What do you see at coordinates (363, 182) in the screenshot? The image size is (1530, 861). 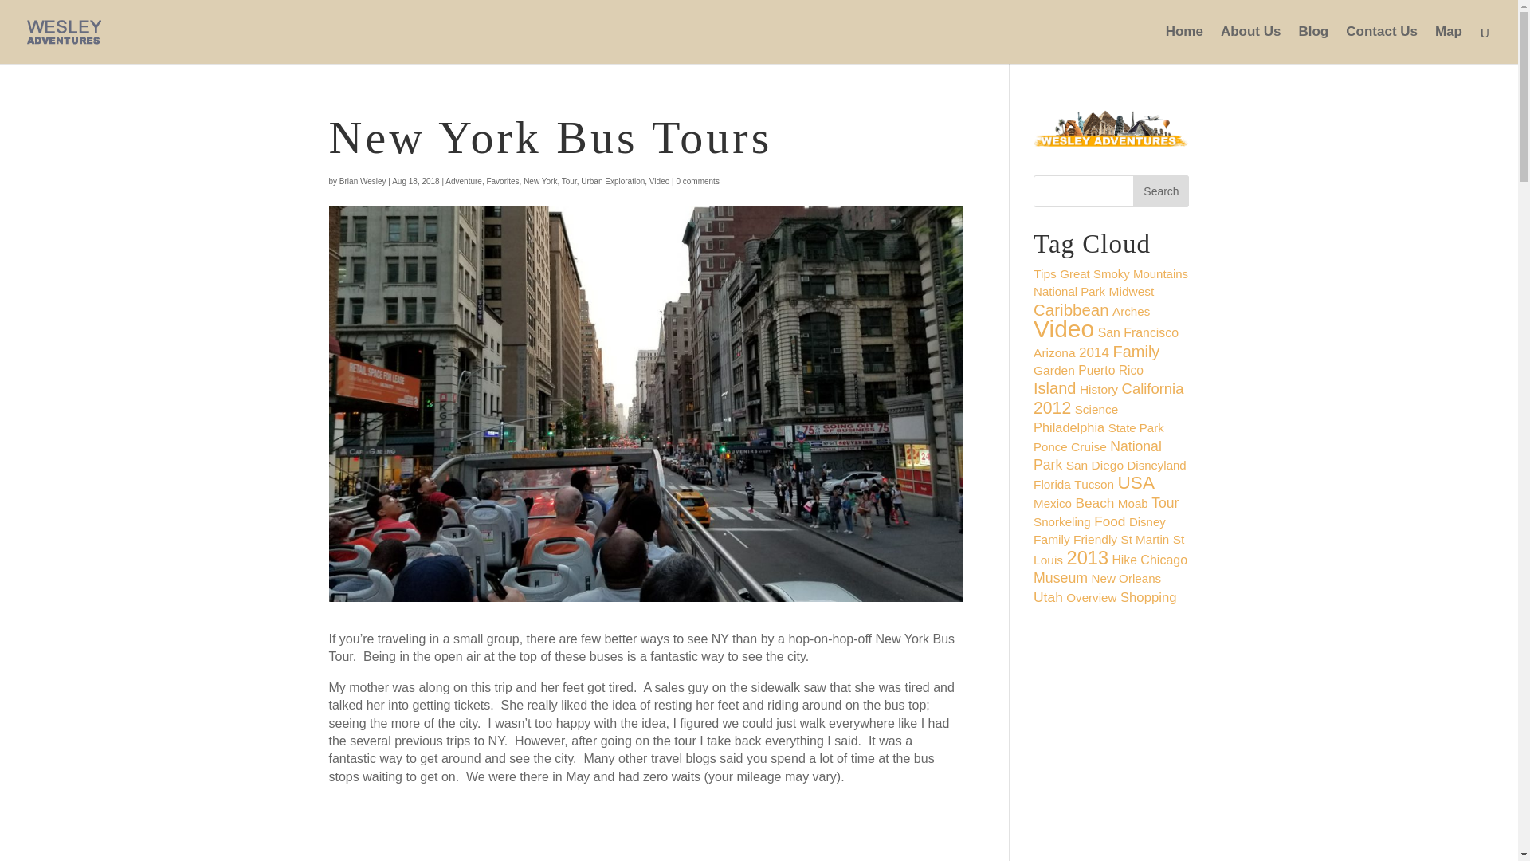 I see `Brian Wesley` at bounding box center [363, 182].